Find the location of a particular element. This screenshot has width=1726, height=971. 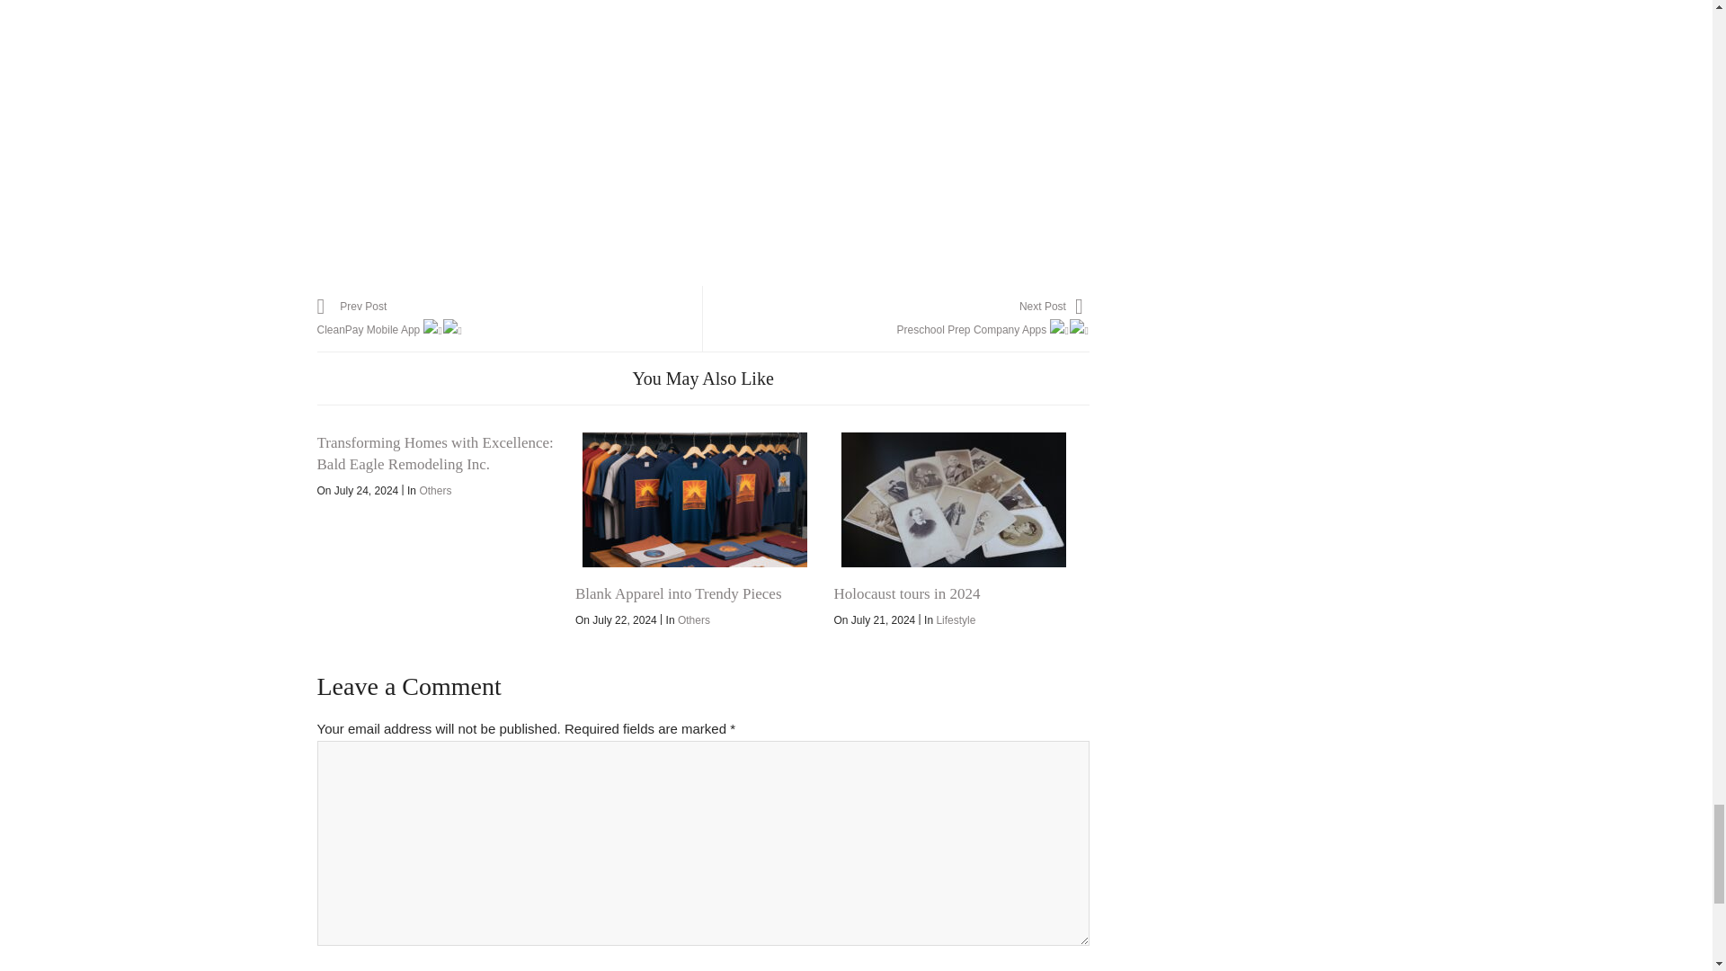

Blank Apparel into Trendy Pieces is located at coordinates (906, 593).